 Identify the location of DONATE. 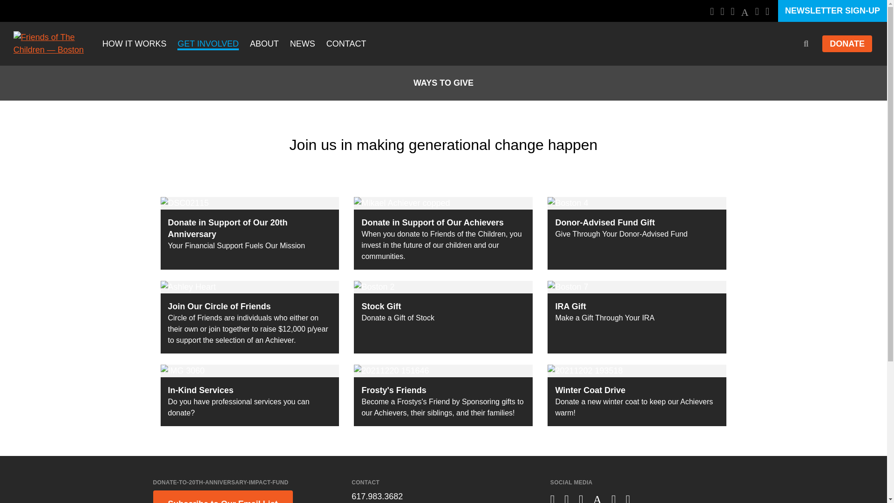
(847, 44).